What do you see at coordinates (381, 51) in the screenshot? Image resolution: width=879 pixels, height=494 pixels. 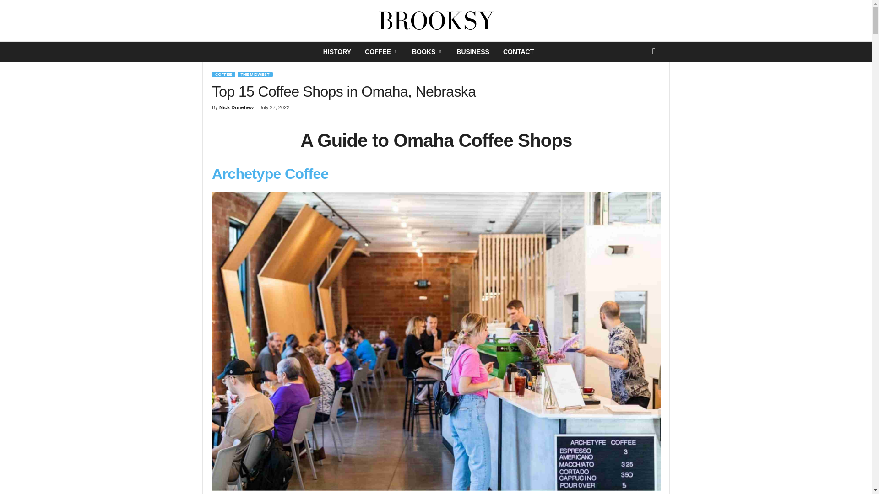 I see `COFFEE` at bounding box center [381, 51].